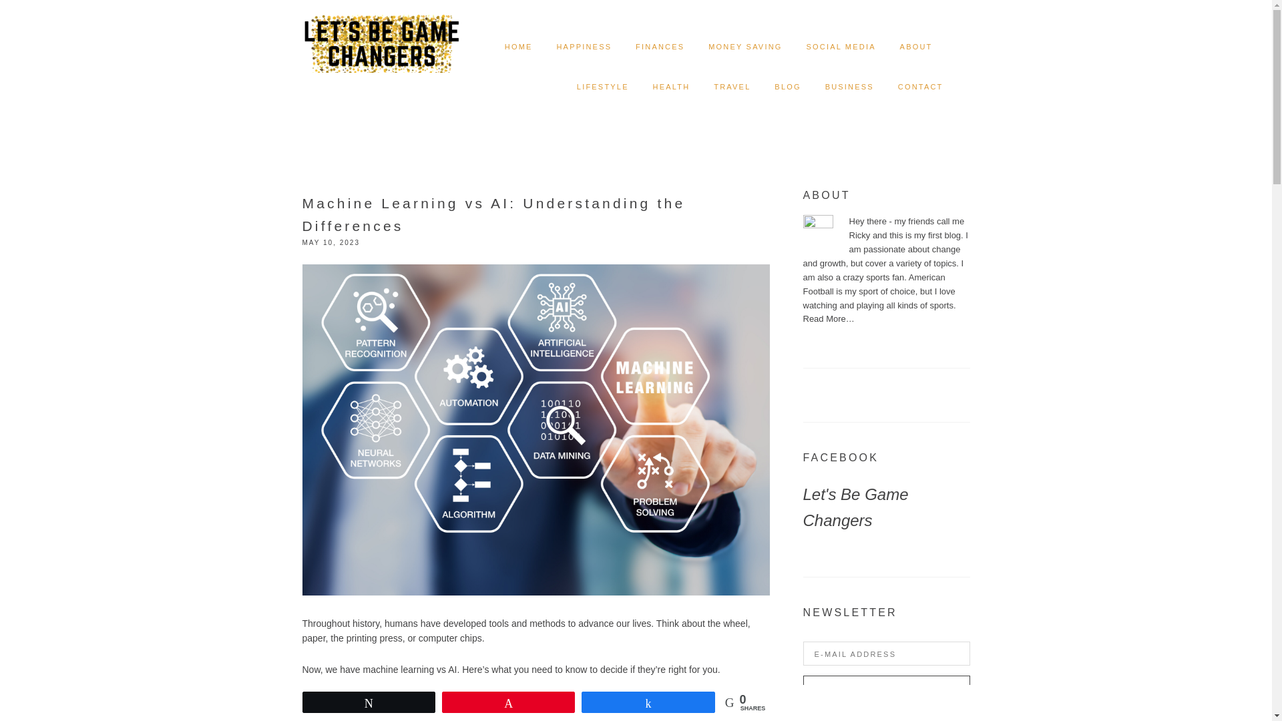  I want to click on HAPPINESS, so click(584, 47).